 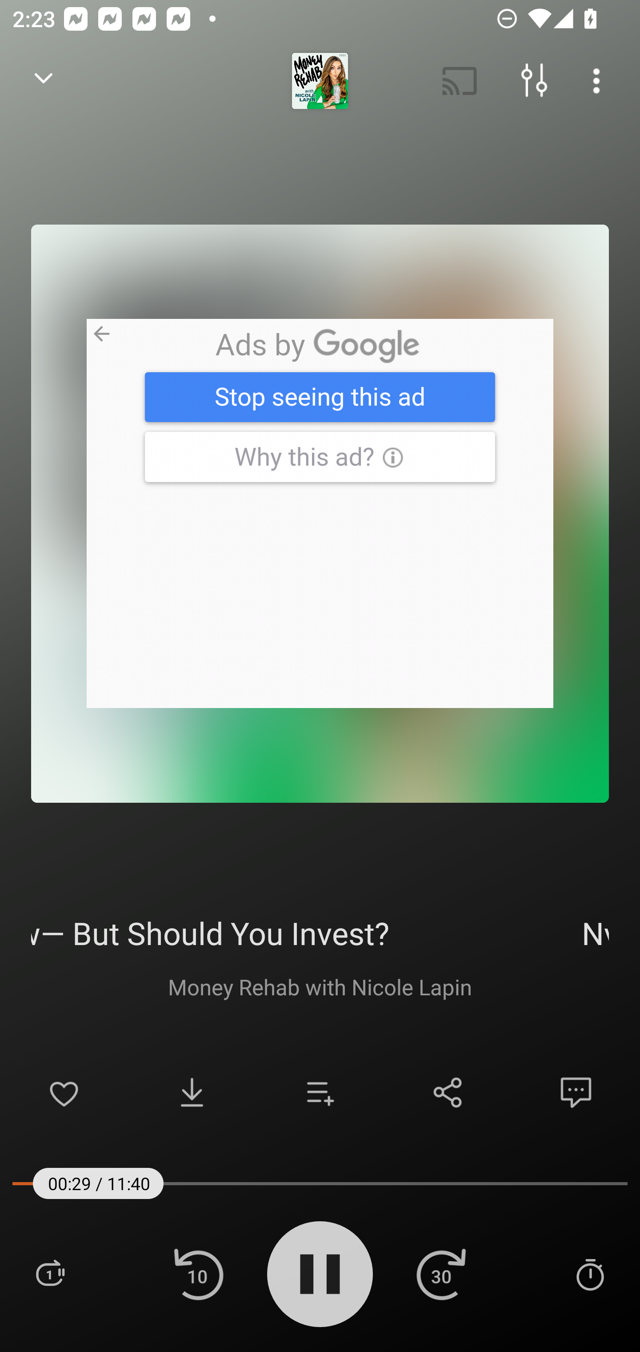 I want to click on Add to Favorites, so click(x=64, y=1092).